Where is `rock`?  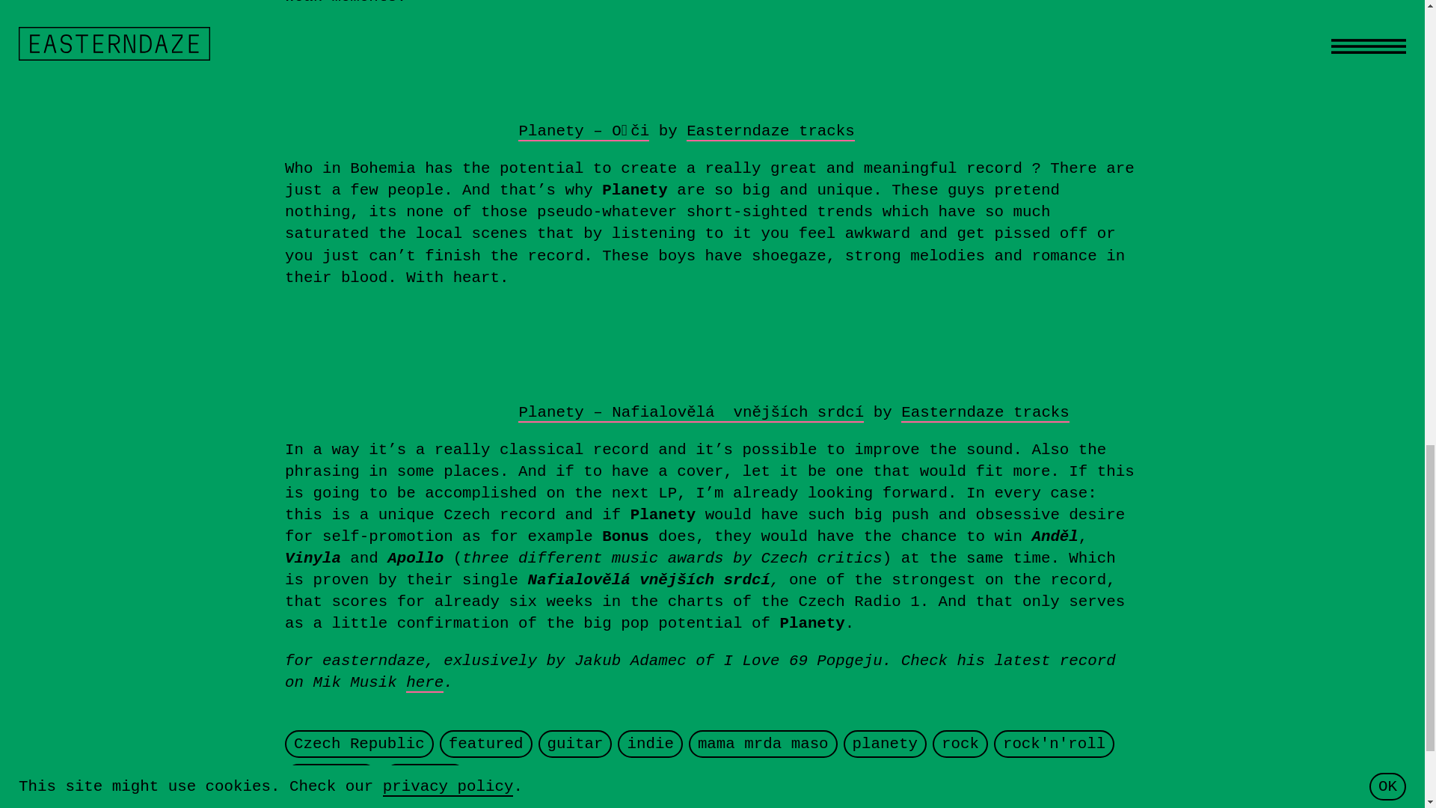 rock is located at coordinates (960, 743).